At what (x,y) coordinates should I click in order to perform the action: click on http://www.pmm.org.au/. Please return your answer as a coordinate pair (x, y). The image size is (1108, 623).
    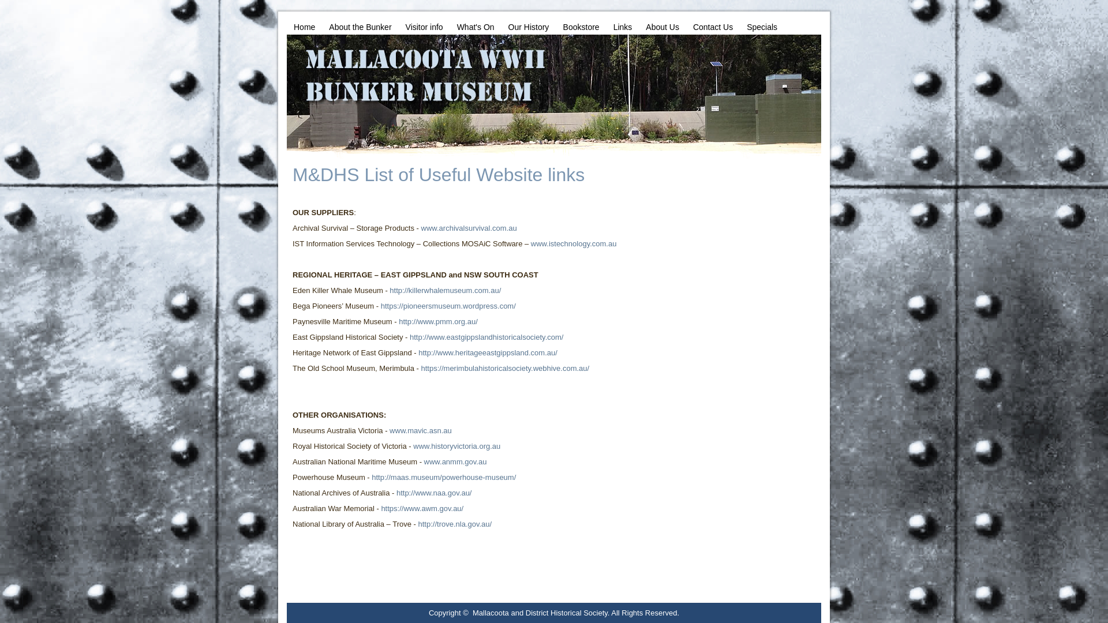
    Looking at the image, I should click on (439, 322).